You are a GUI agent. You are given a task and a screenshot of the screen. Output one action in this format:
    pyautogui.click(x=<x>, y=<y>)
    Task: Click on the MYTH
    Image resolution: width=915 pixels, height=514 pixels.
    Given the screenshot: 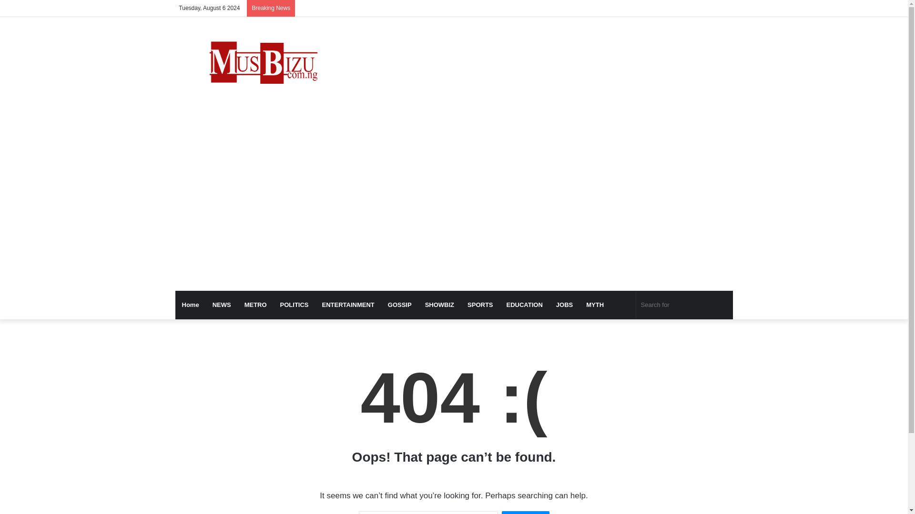 What is the action you would take?
    pyautogui.click(x=595, y=305)
    